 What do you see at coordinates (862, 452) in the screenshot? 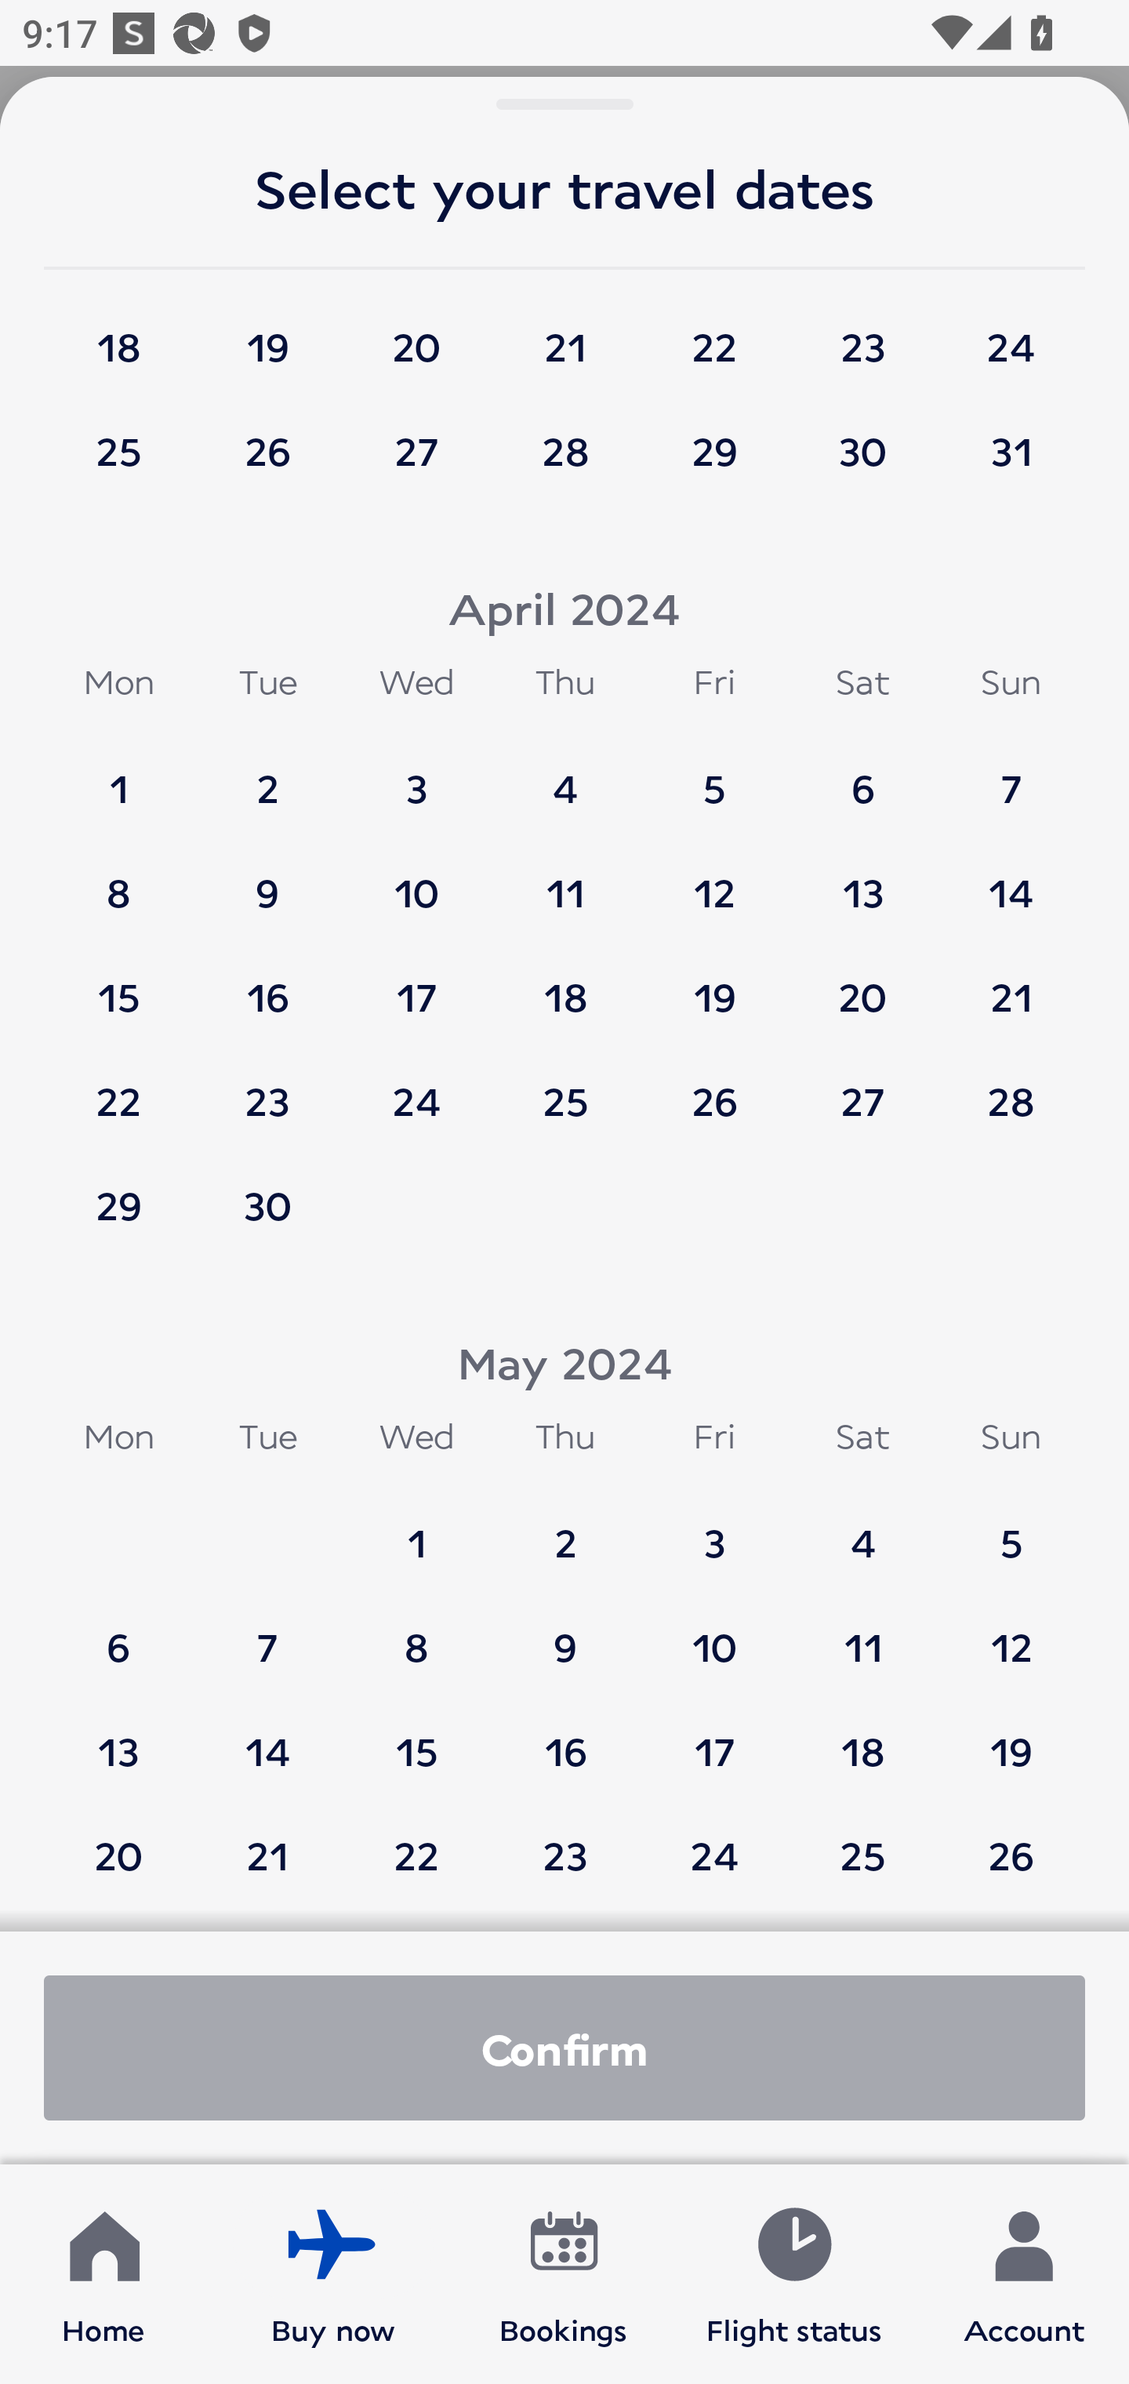
I see `30` at bounding box center [862, 452].